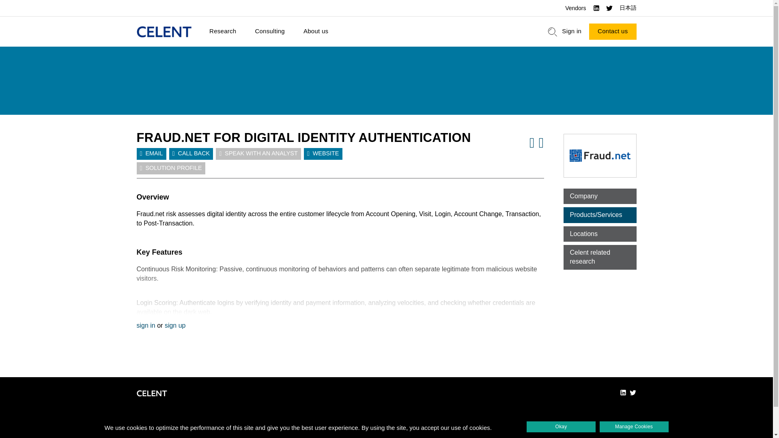 The image size is (779, 438). Describe the element at coordinates (164, 32) in the screenshot. I see `Home` at that location.